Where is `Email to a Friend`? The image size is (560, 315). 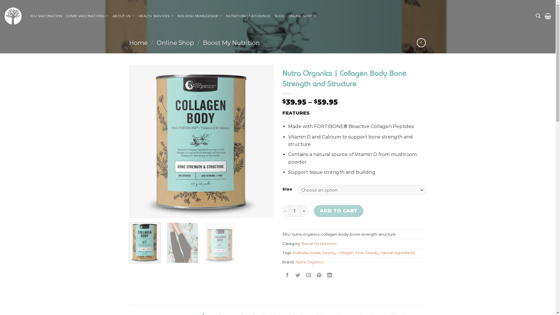
Email to a Friend is located at coordinates (309, 275).